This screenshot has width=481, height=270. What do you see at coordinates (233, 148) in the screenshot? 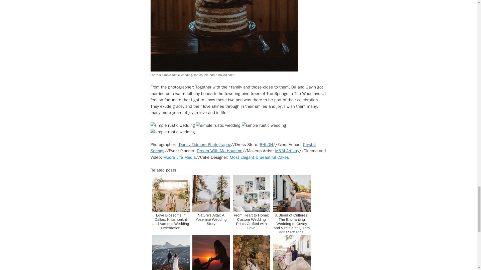
I see `Crystal Springs` at bounding box center [233, 148].